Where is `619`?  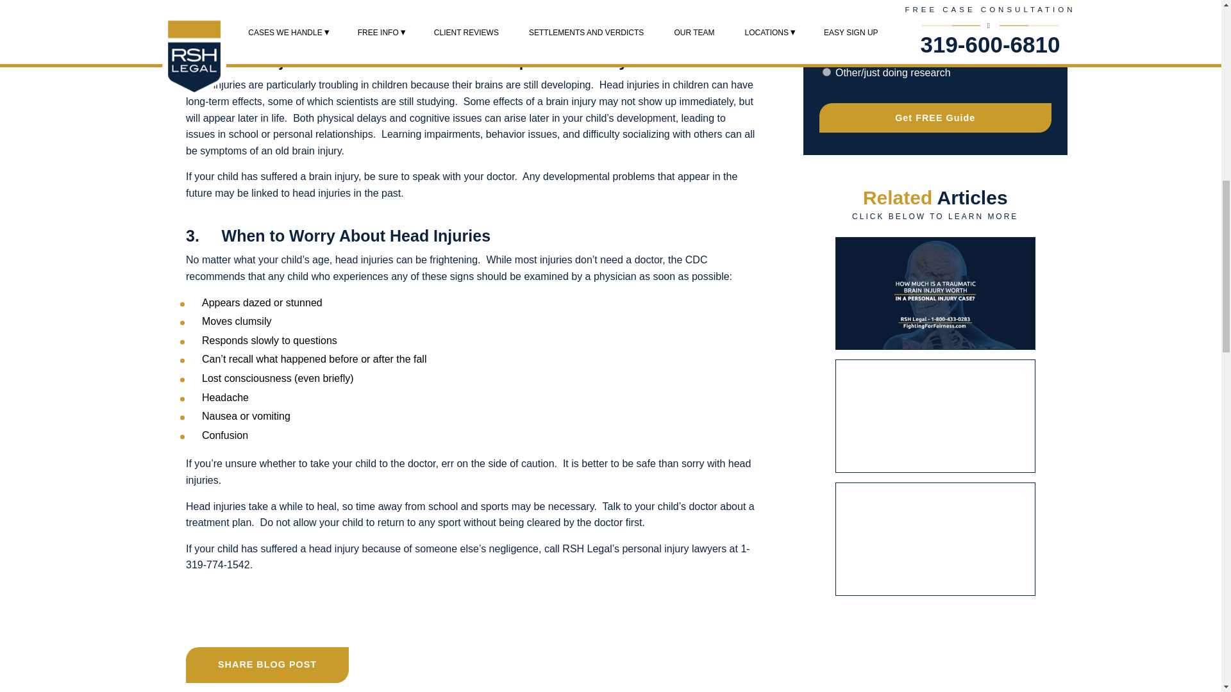 619 is located at coordinates (826, 59).